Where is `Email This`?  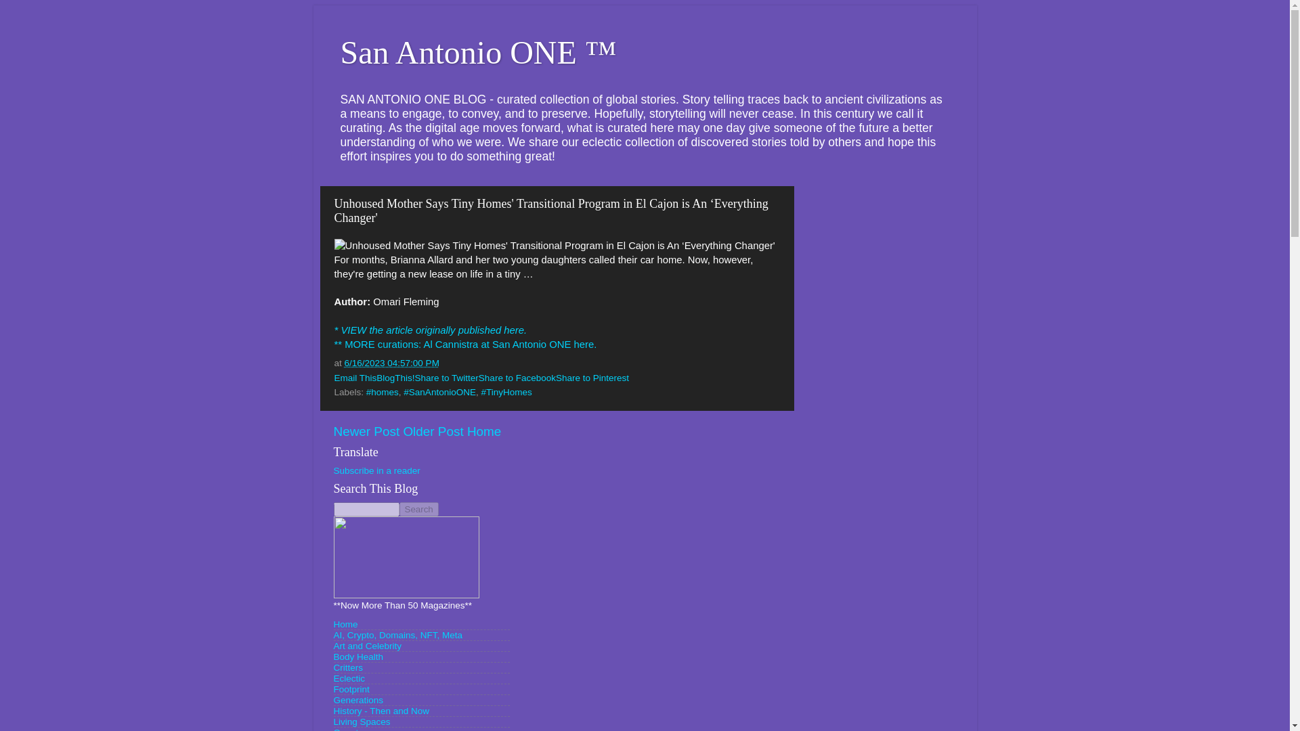 Email This is located at coordinates (355, 378).